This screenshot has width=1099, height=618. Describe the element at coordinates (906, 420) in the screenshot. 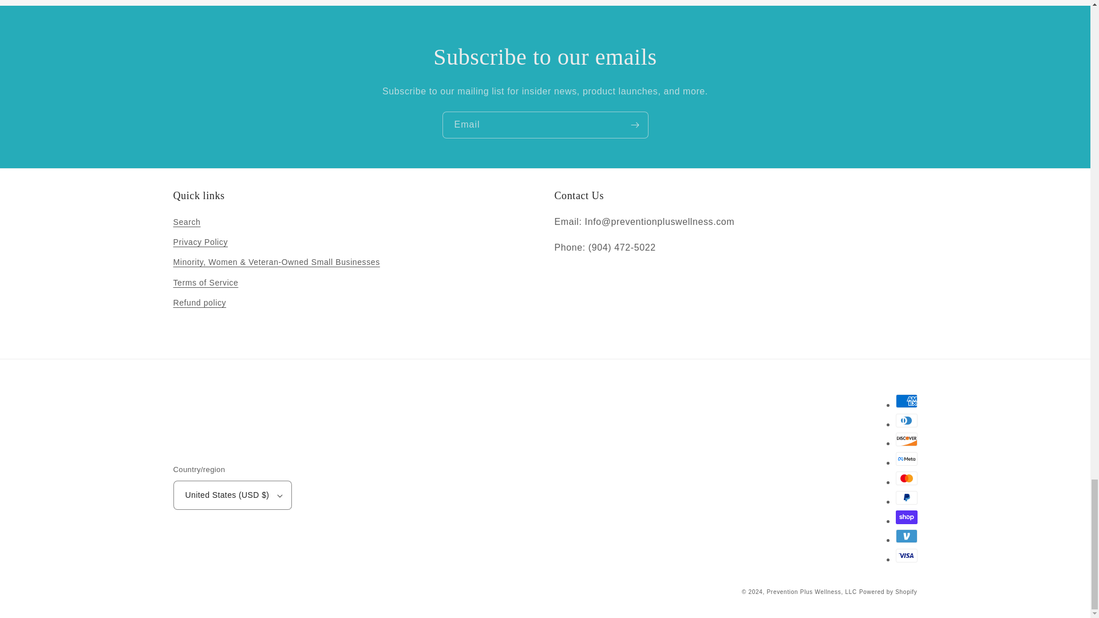

I see `Diners Club` at that location.